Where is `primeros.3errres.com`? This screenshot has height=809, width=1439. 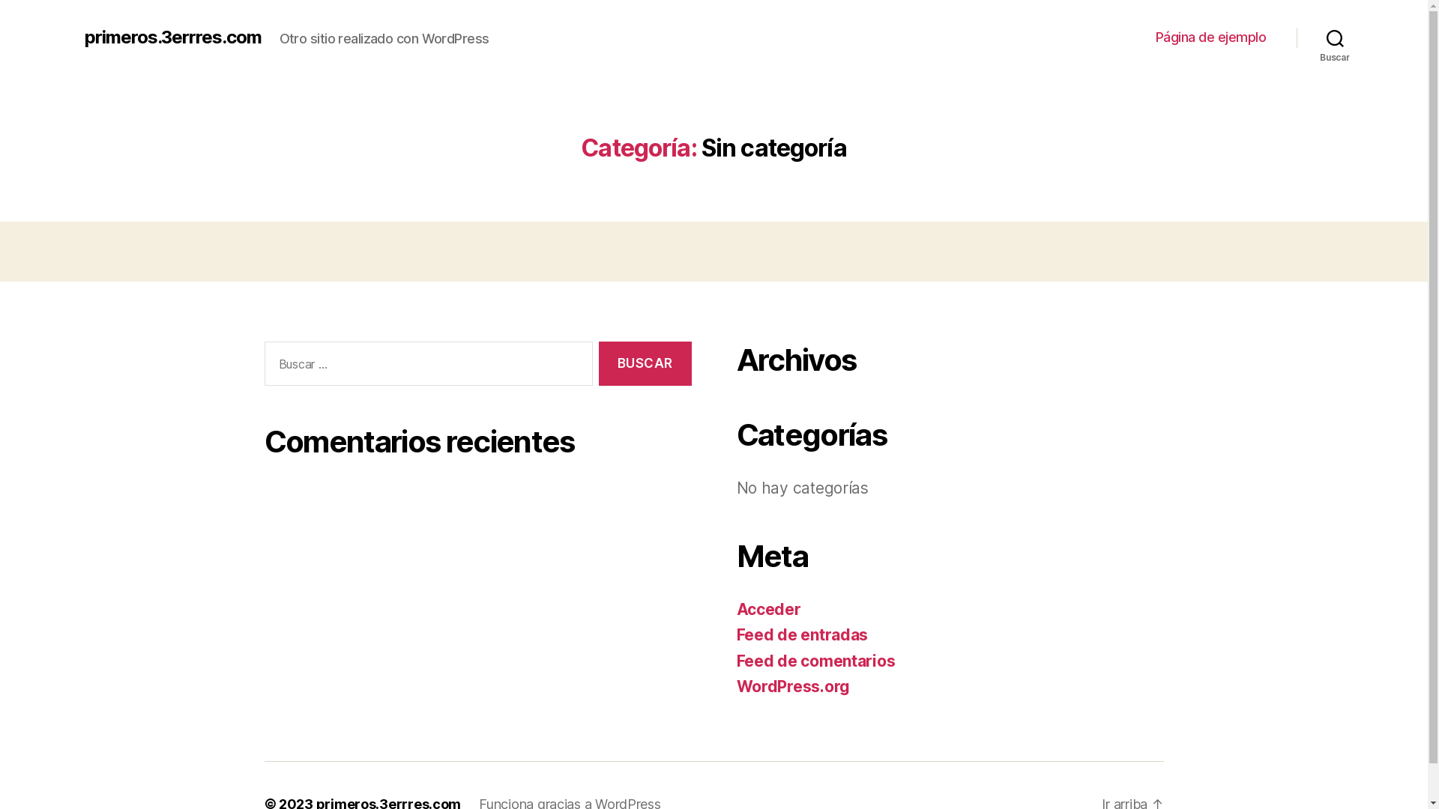 primeros.3errres.com is located at coordinates (172, 37).